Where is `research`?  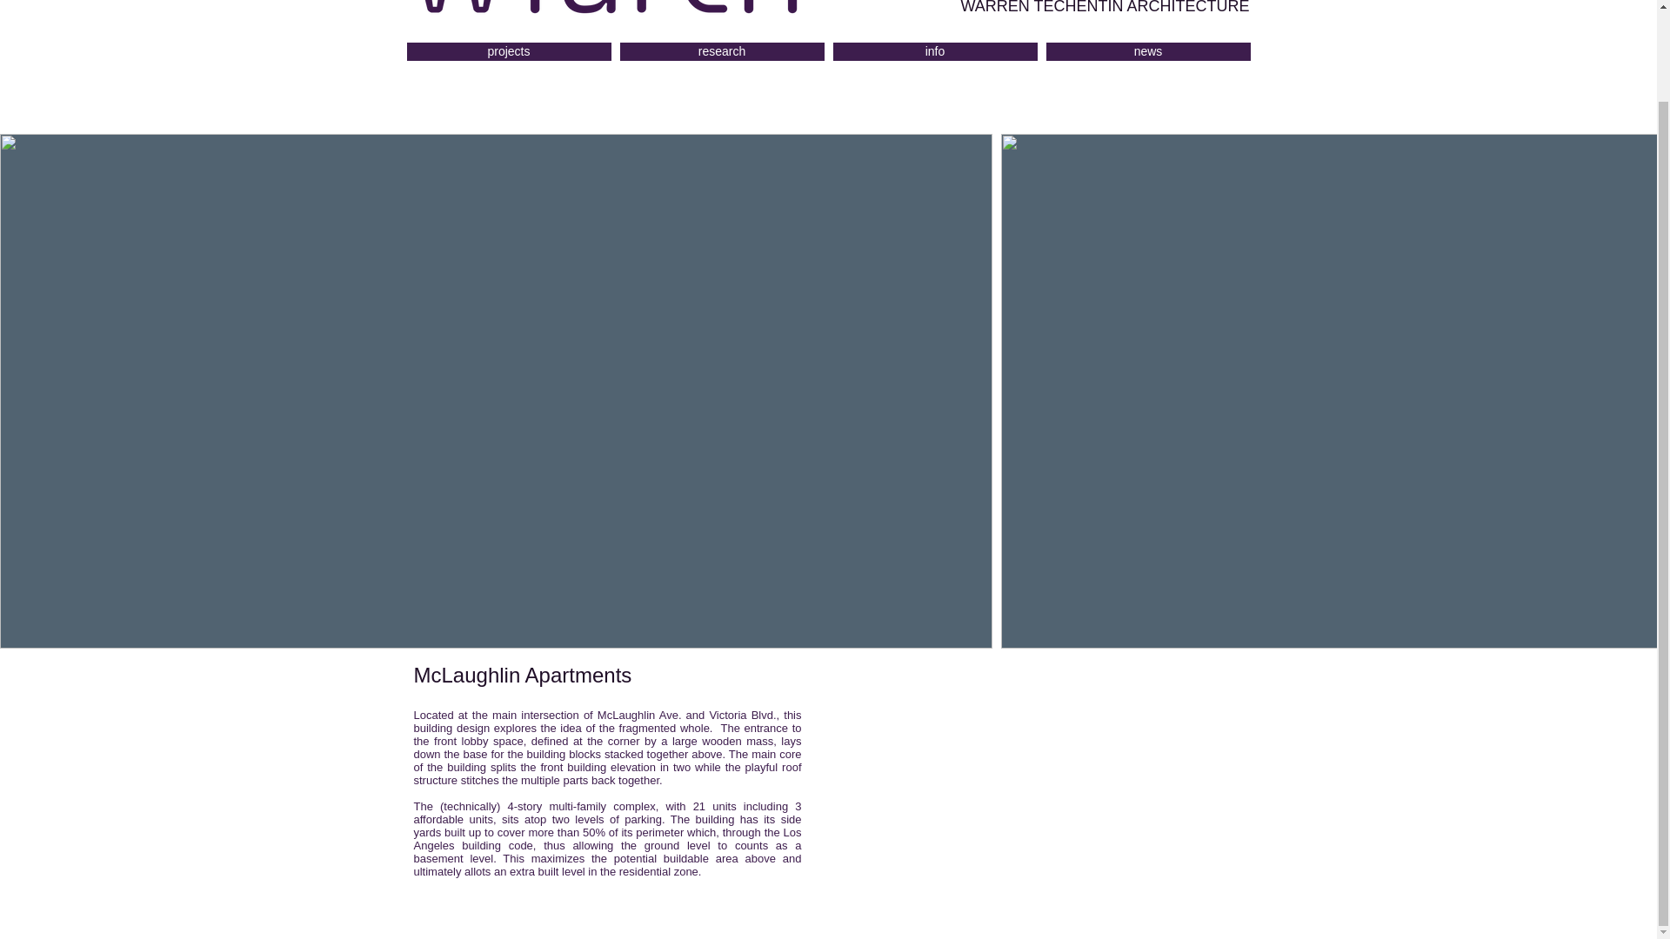
research is located at coordinates (721, 51).